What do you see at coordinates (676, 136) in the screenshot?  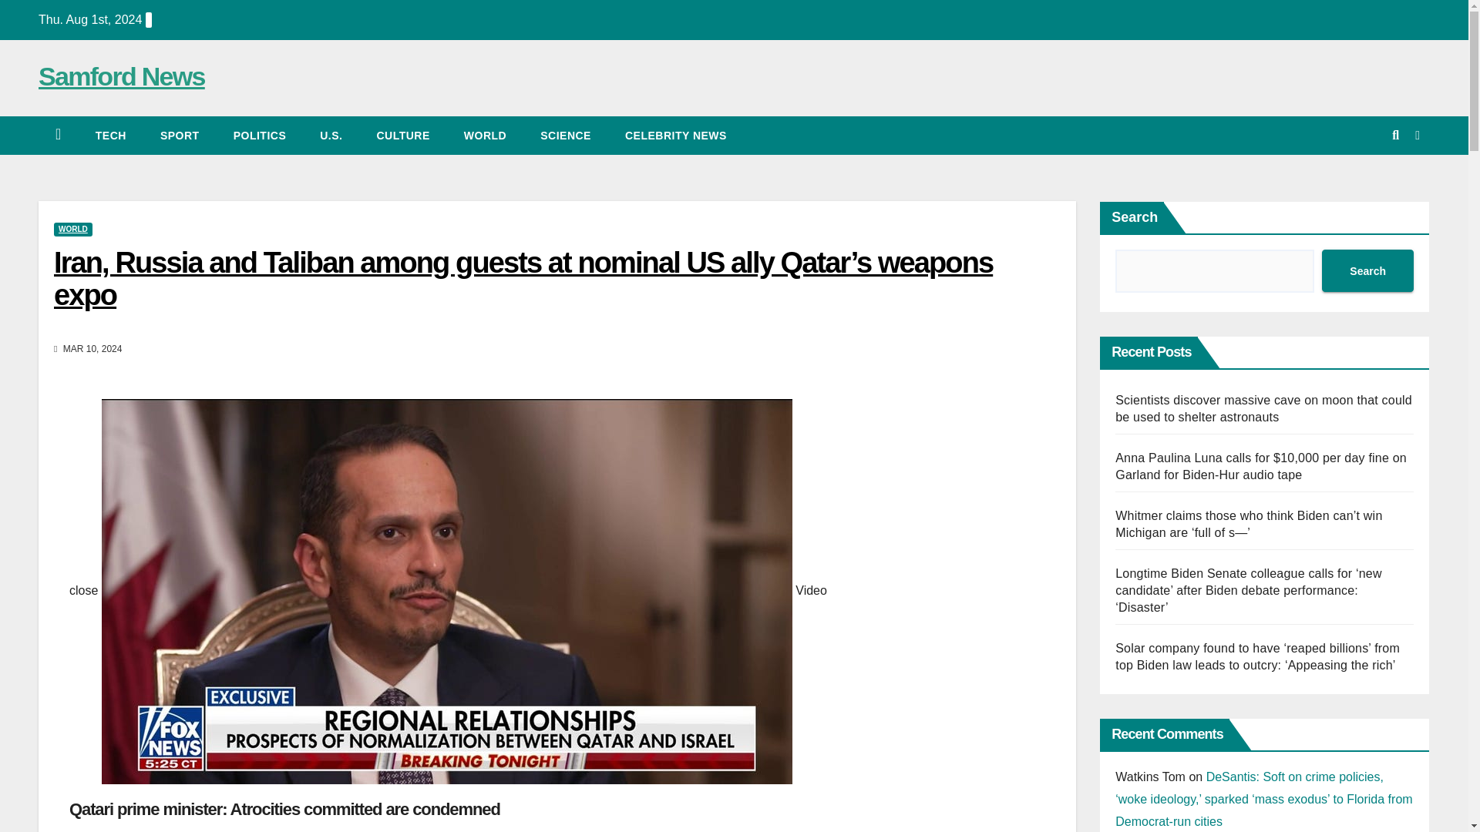 I see `CELEBRITY NEWS` at bounding box center [676, 136].